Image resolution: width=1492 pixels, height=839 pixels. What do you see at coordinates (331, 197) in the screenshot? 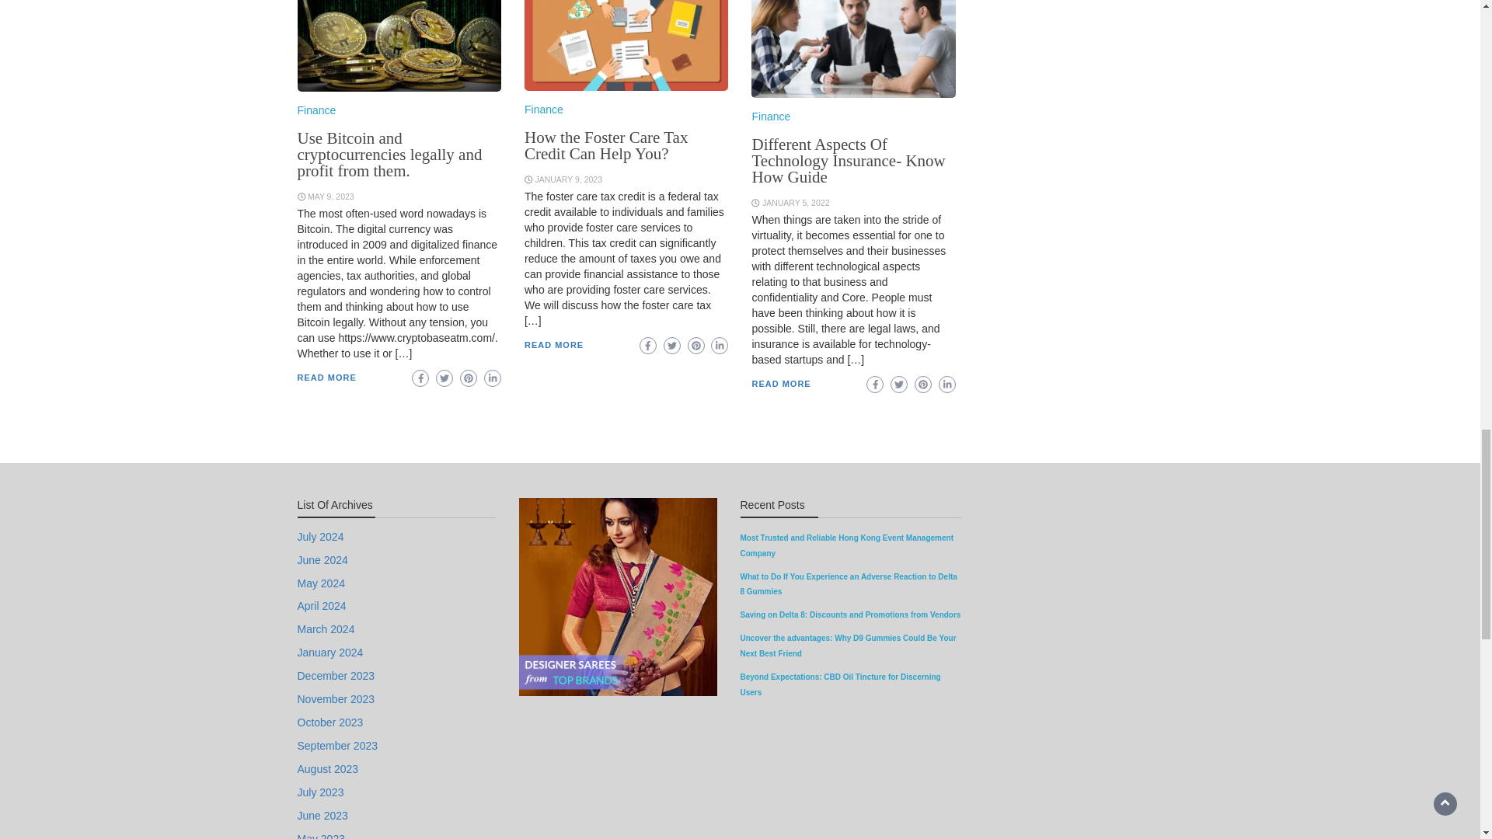
I see `MAY 9, 2023` at bounding box center [331, 197].